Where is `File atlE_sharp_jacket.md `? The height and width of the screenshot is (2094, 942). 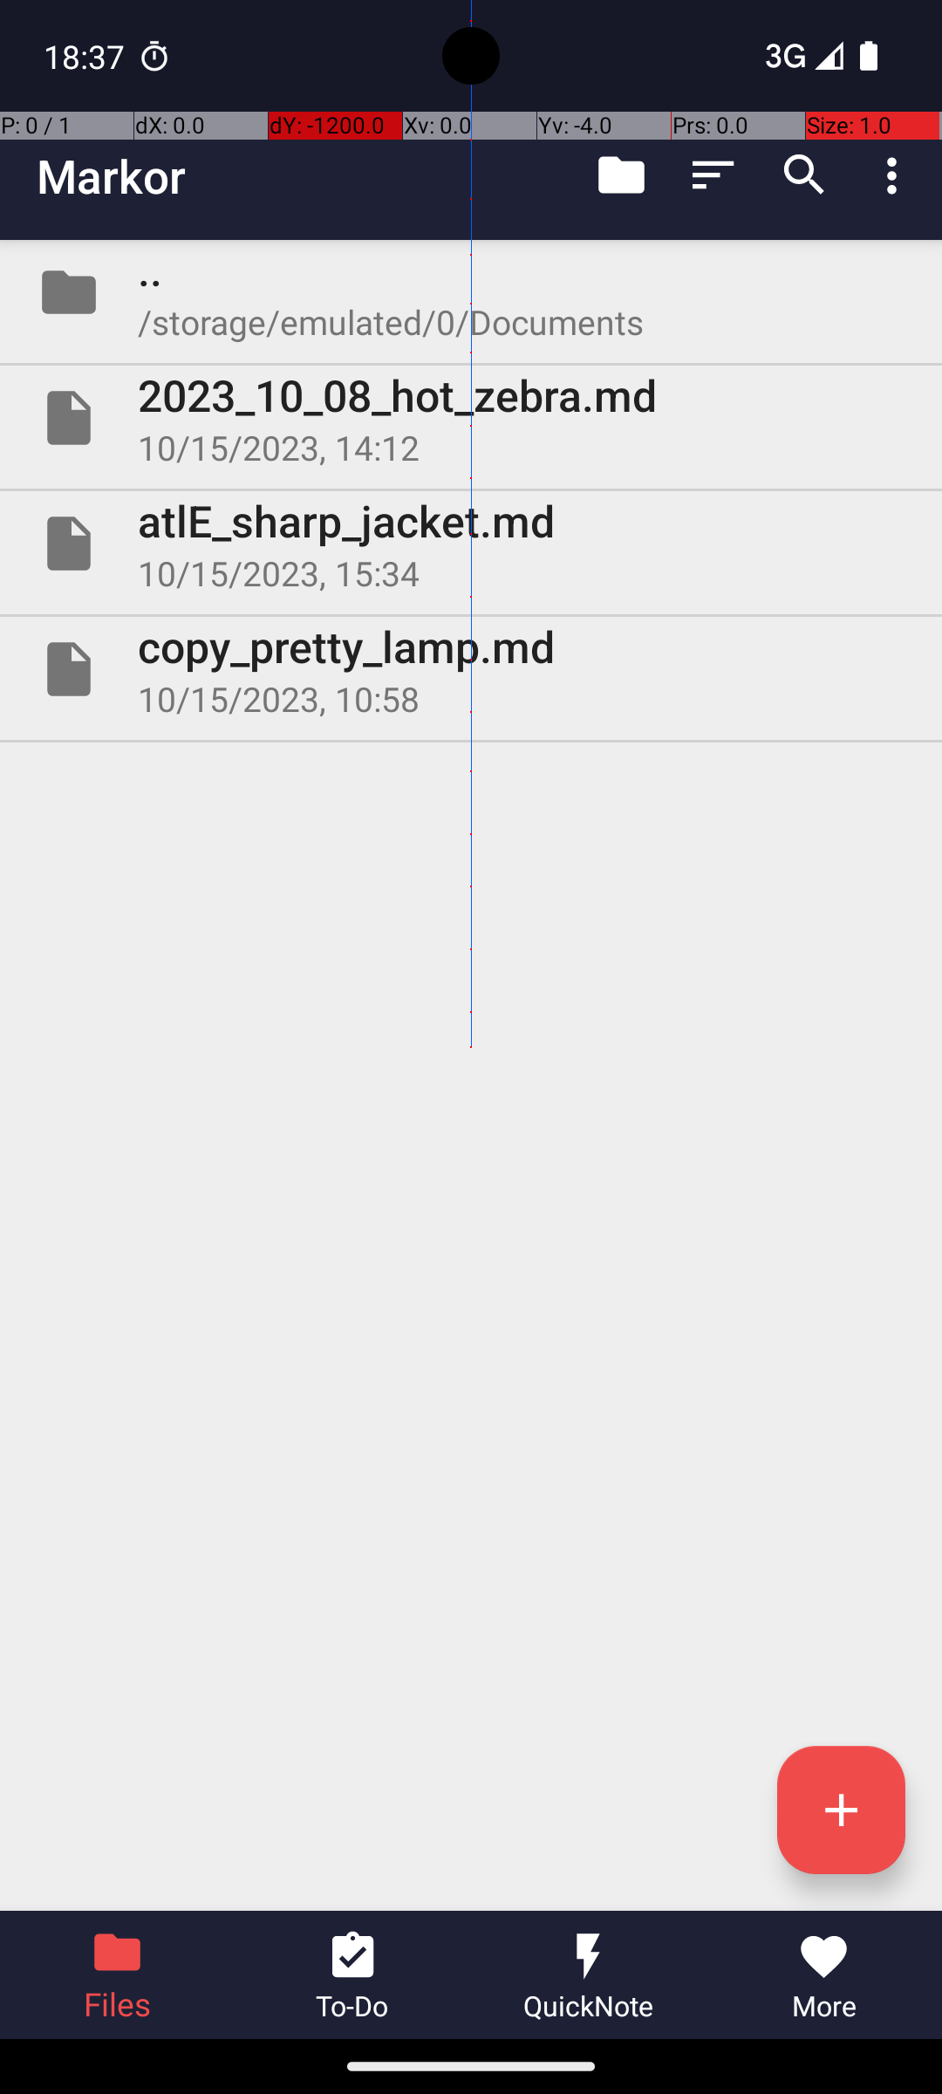
File atlE_sharp_jacket.md  is located at coordinates (471, 544).